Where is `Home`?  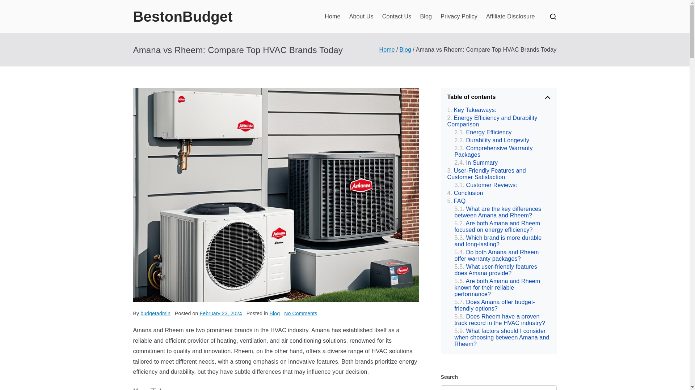
Home is located at coordinates (387, 49).